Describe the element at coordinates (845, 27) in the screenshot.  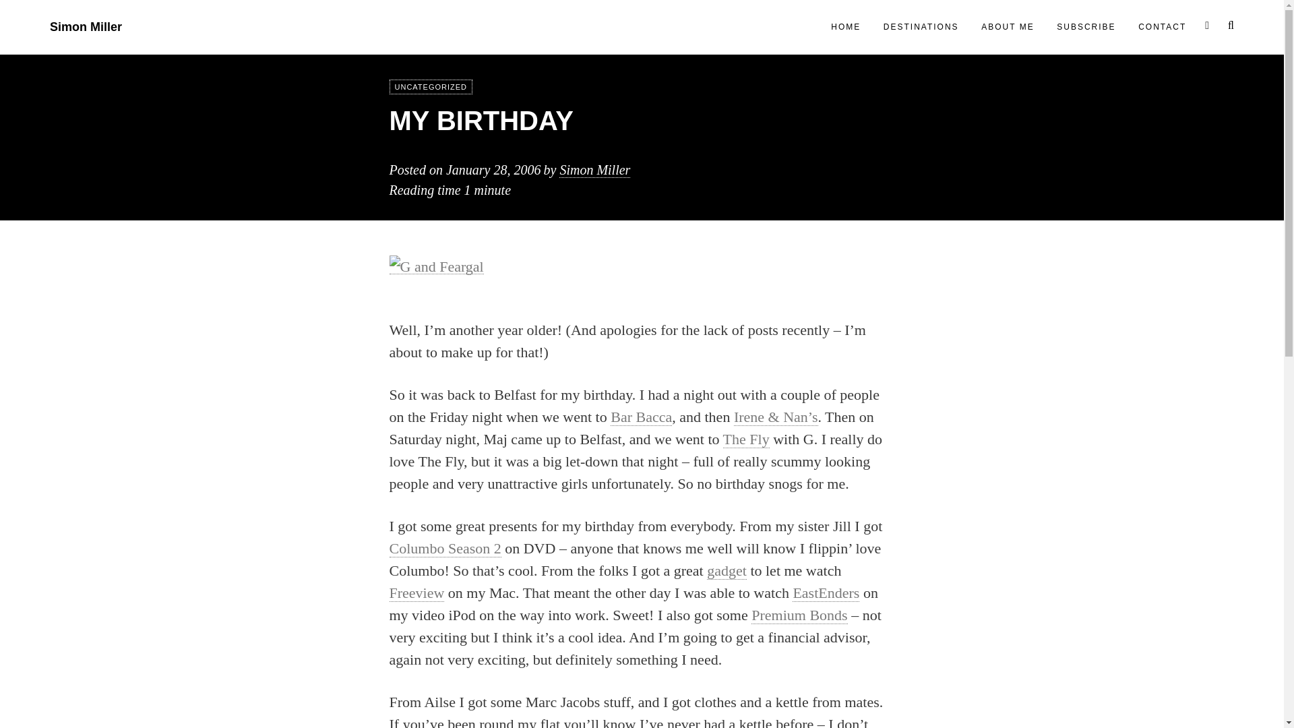
I see `HOME` at that location.